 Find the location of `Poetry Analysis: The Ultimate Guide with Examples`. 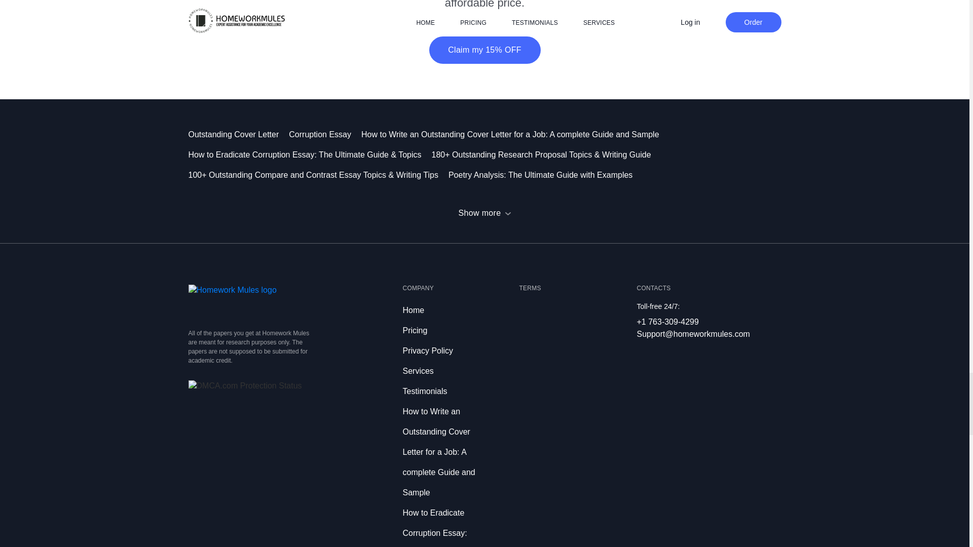

Poetry Analysis: The Ultimate Guide with Examples is located at coordinates (545, 175).